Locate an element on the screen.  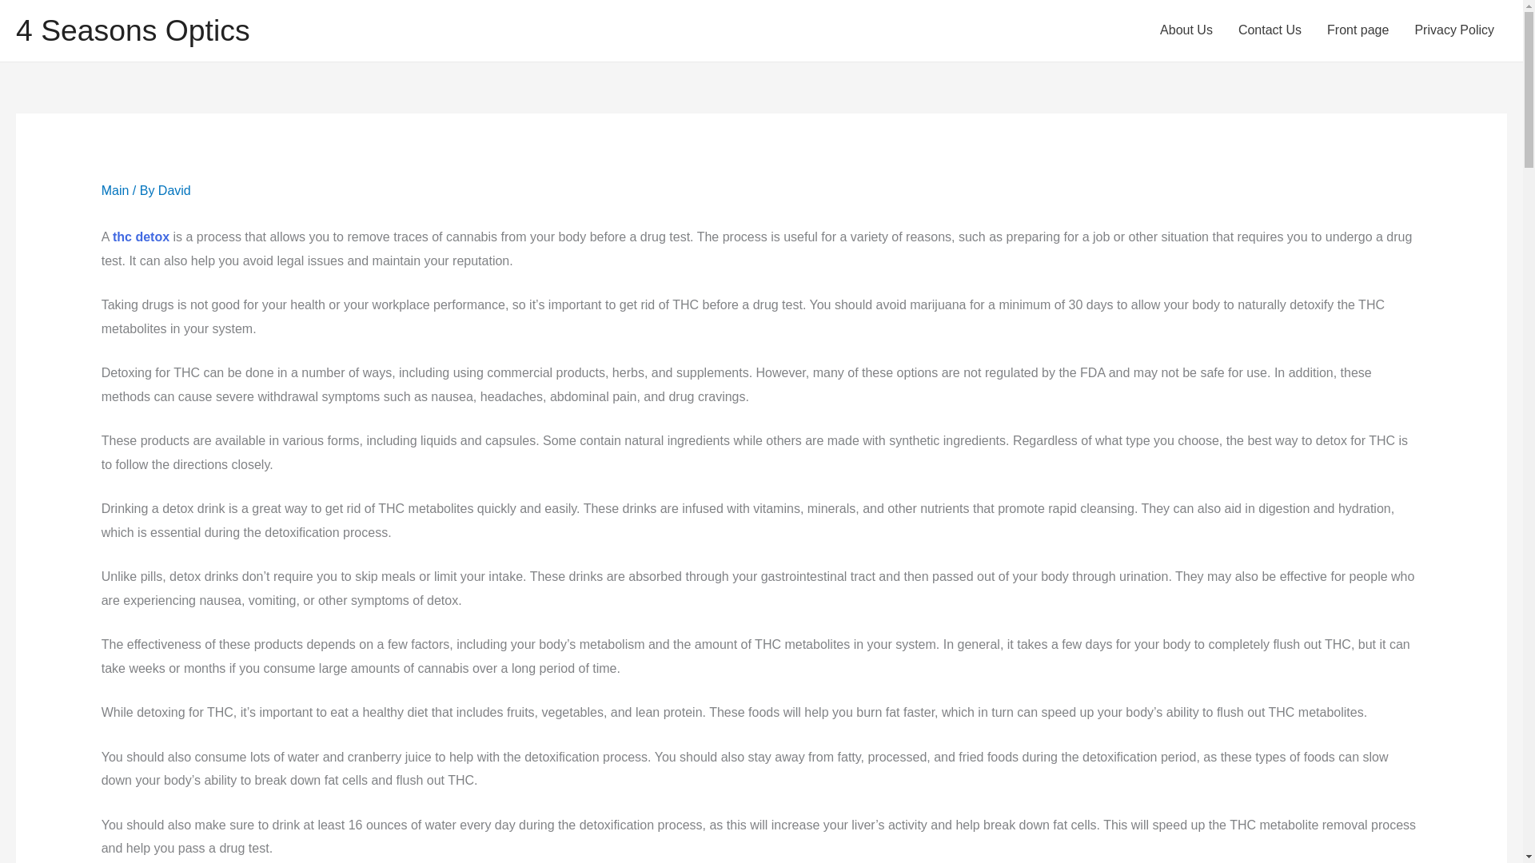
4 Seasons Optics is located at coordinates (133, 30).